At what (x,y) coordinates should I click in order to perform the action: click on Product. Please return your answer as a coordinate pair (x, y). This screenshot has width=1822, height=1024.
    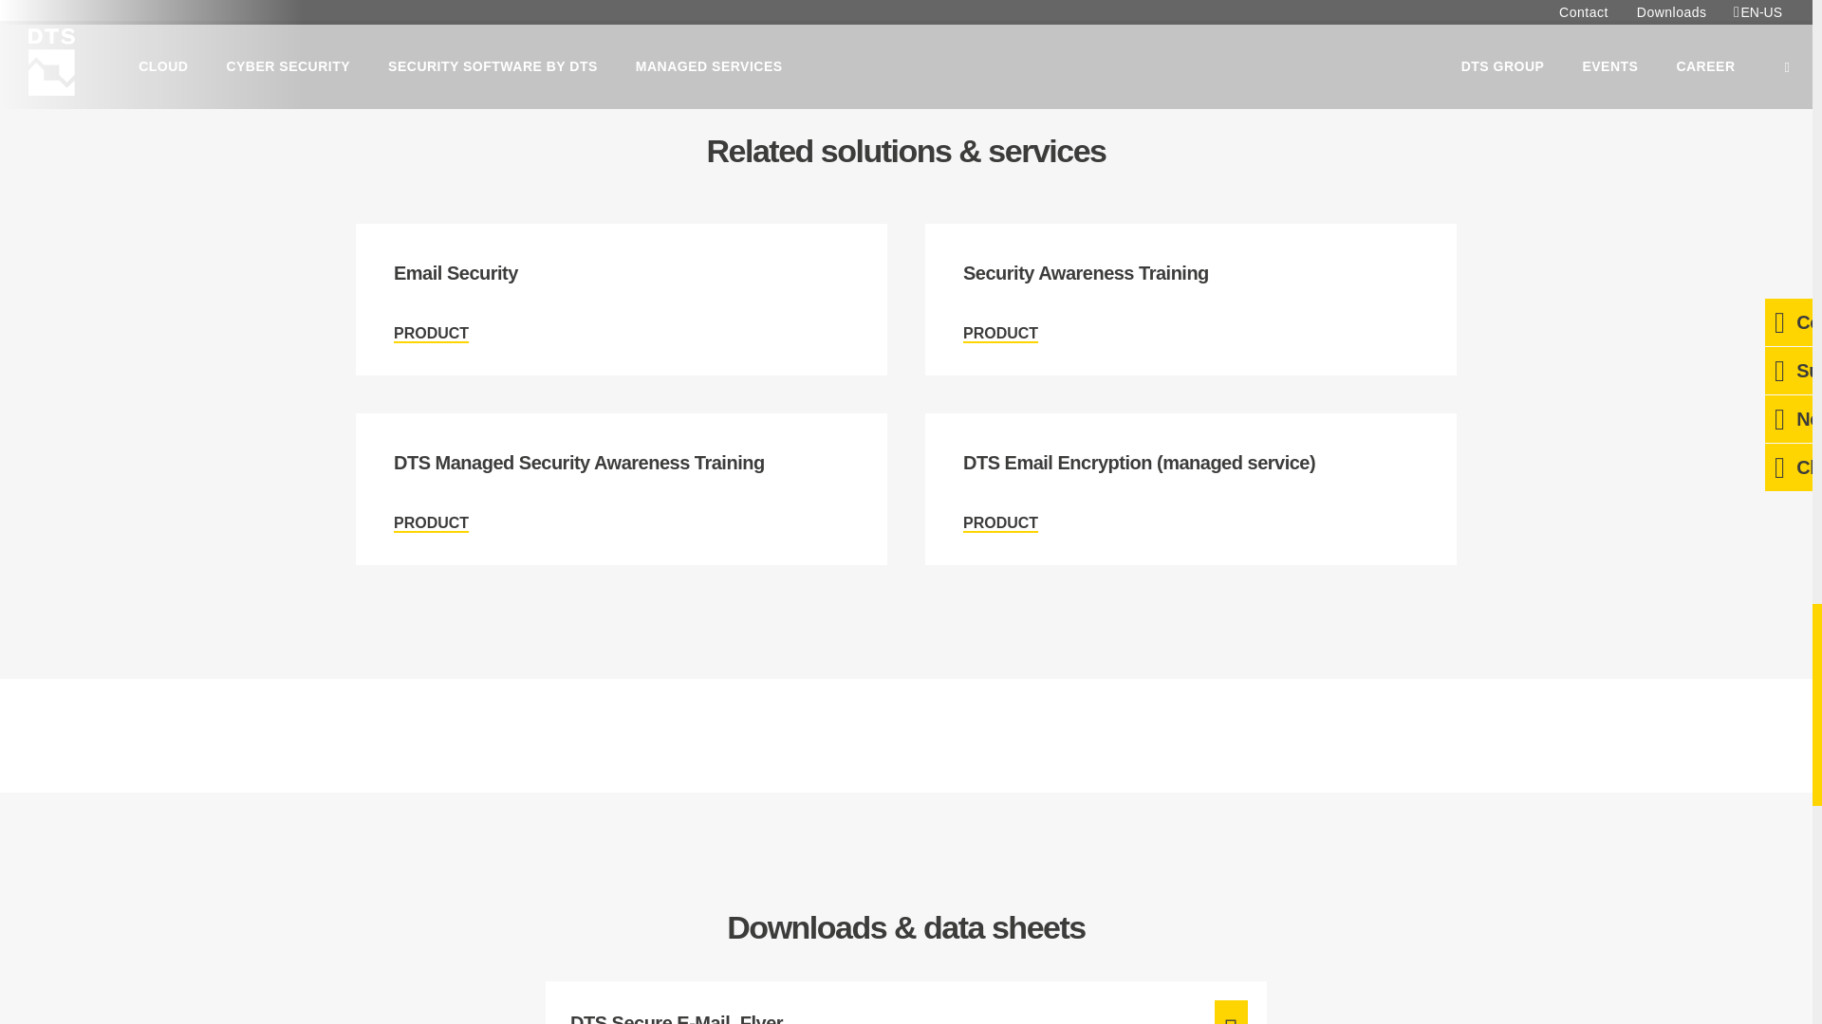
    Looking at the image, I should click on (431, 334).